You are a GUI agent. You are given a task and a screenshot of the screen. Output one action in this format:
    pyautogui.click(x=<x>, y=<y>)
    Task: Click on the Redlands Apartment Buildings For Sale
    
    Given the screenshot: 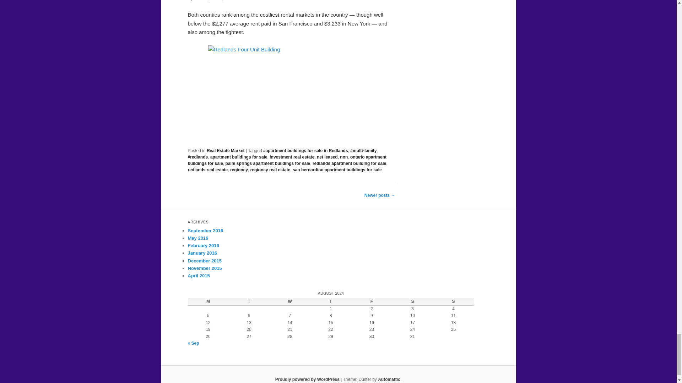 What is the action you would take?
    pyautogui.click(x=291, y=92)
    